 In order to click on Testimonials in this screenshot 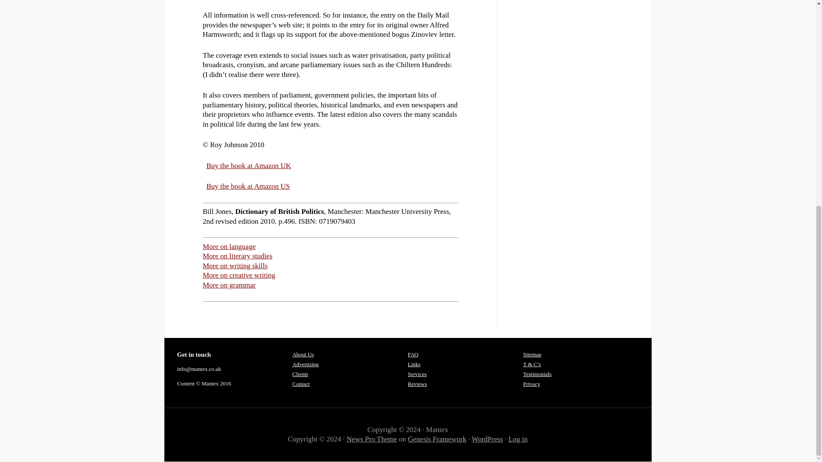, I will do `click(537, 374)`.